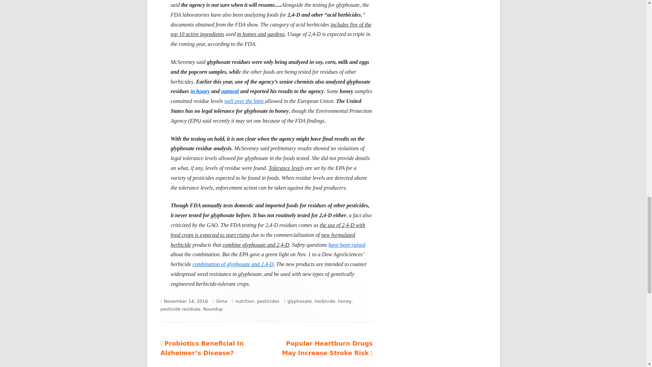 Image resolution: width=652 pixels, height=367 pixels. Describe the element at coordinates (344, 301) in the screenshot. I see `honey` at that location.